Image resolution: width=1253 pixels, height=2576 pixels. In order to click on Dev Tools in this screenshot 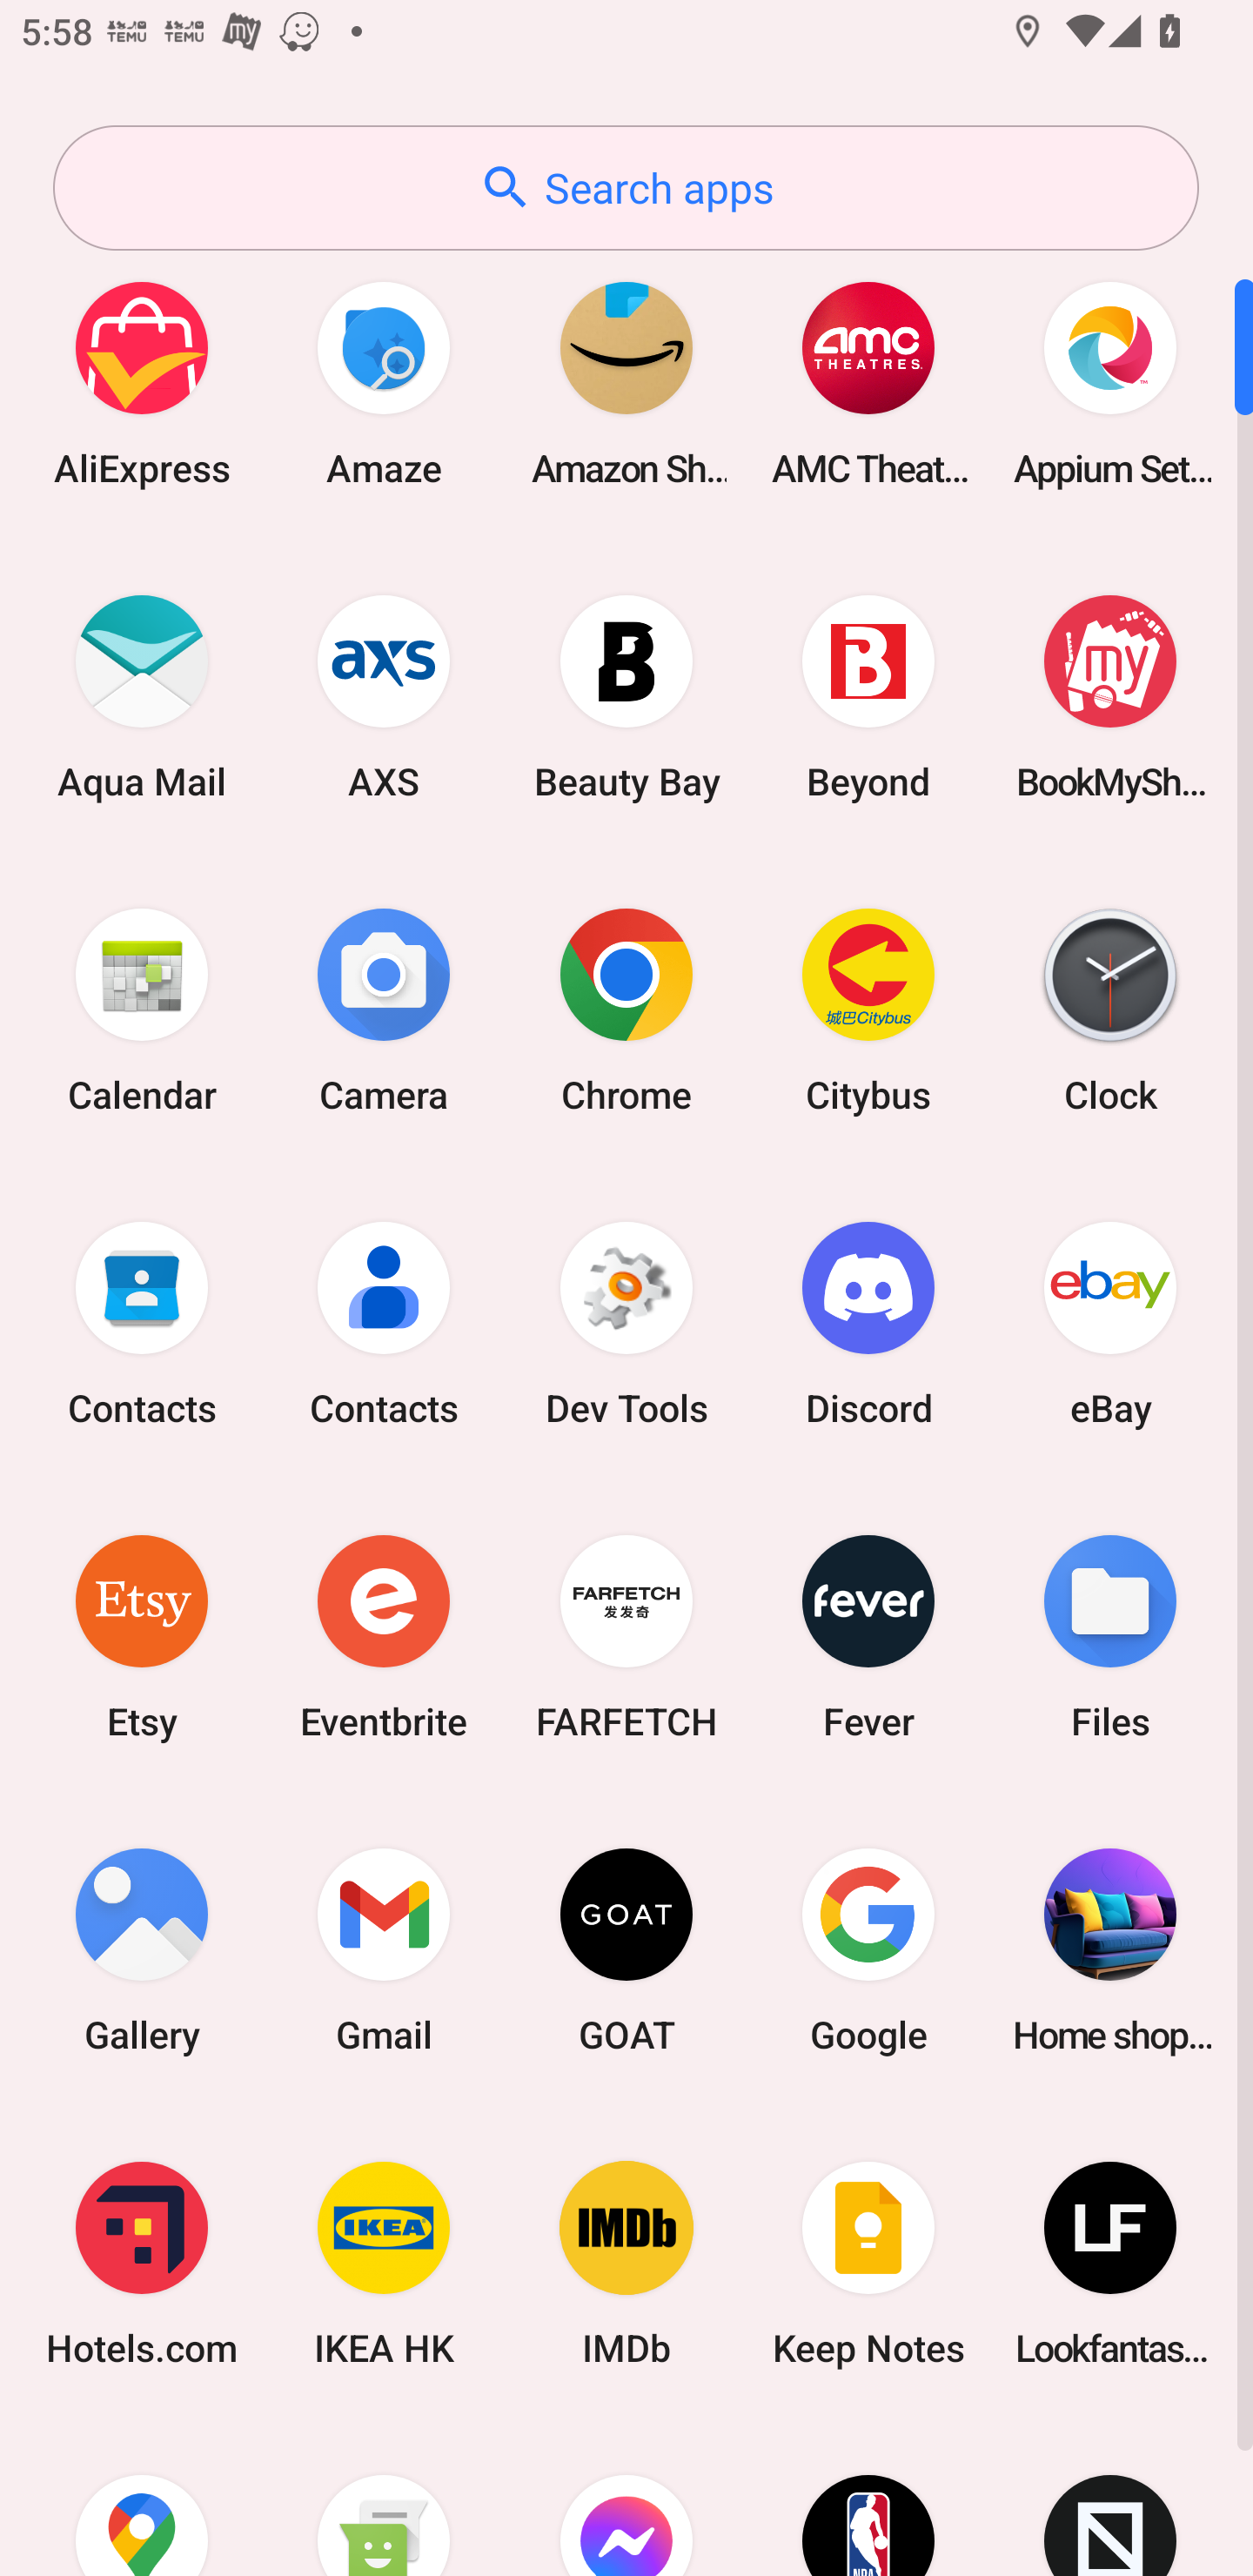, I will do `click(626, 1323)`.